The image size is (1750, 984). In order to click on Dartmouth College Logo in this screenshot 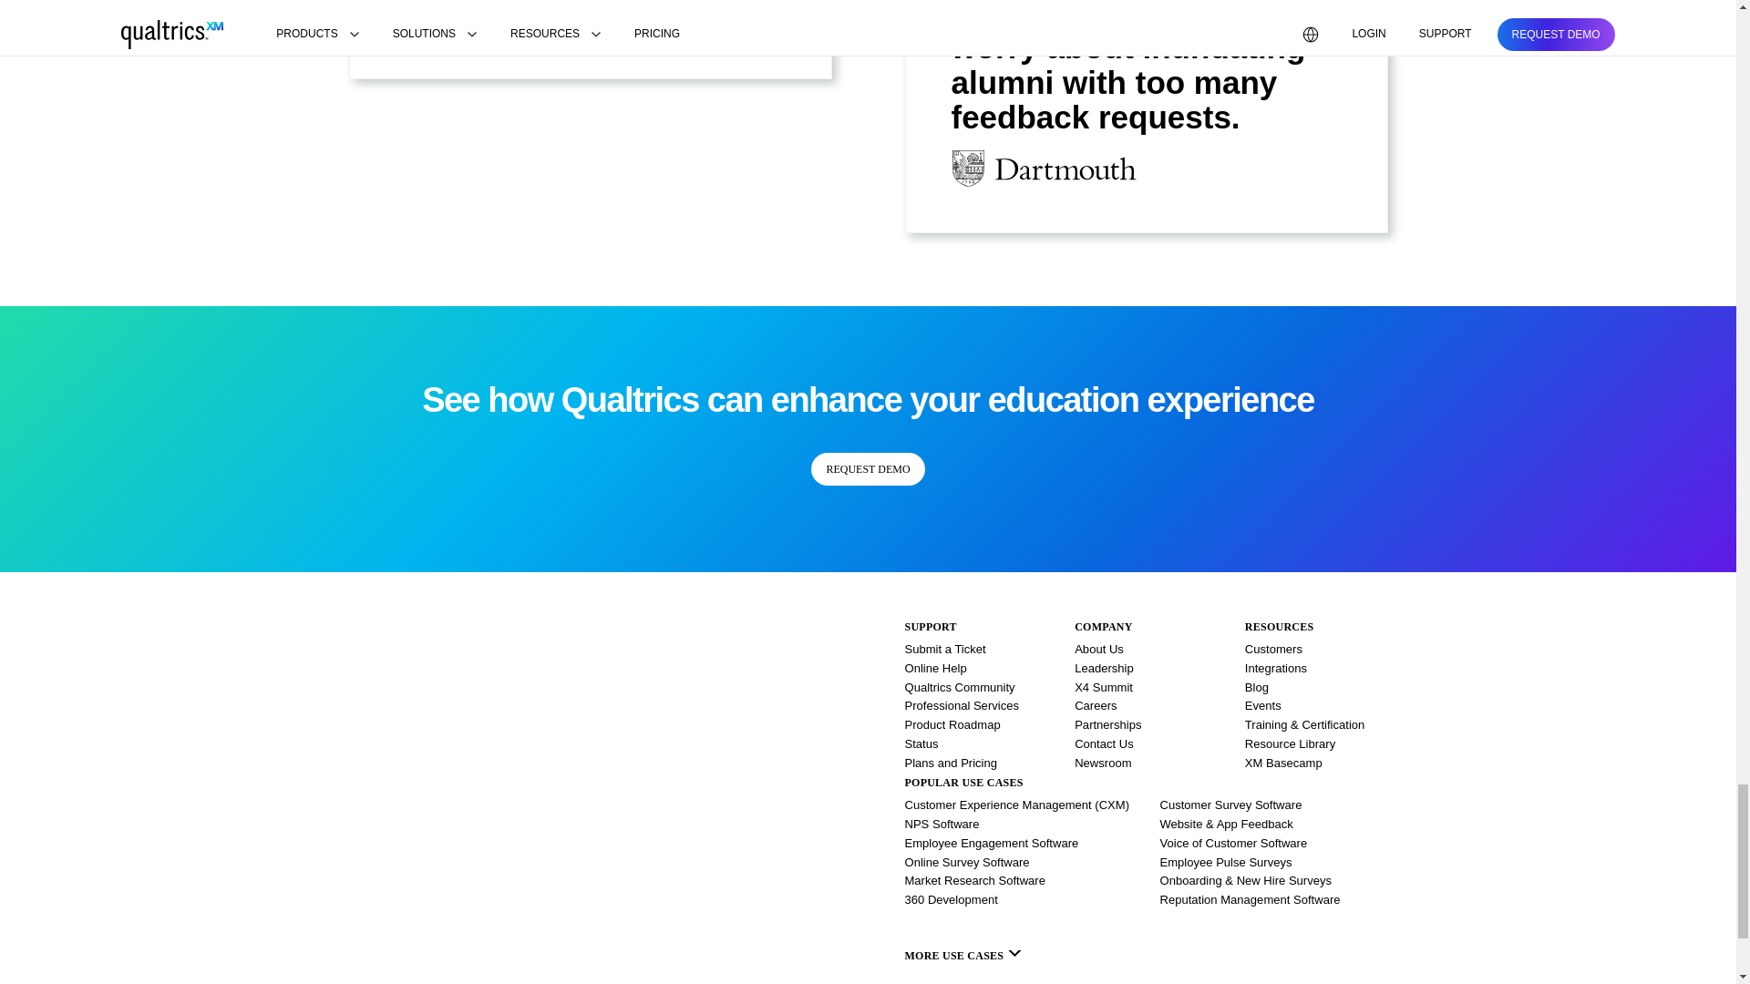, I will do `click(1045, 169)`.